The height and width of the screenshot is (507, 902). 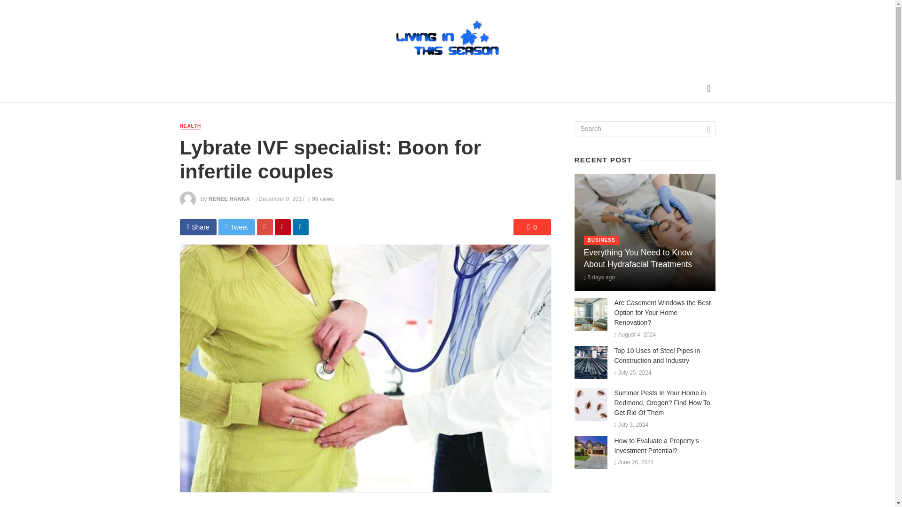 What do you see at coordinates (664, 355) in the screenshot?
I see `Top 10 Uses of Steel Pipes in Construction and Industry` at bounding box center [664, 355].